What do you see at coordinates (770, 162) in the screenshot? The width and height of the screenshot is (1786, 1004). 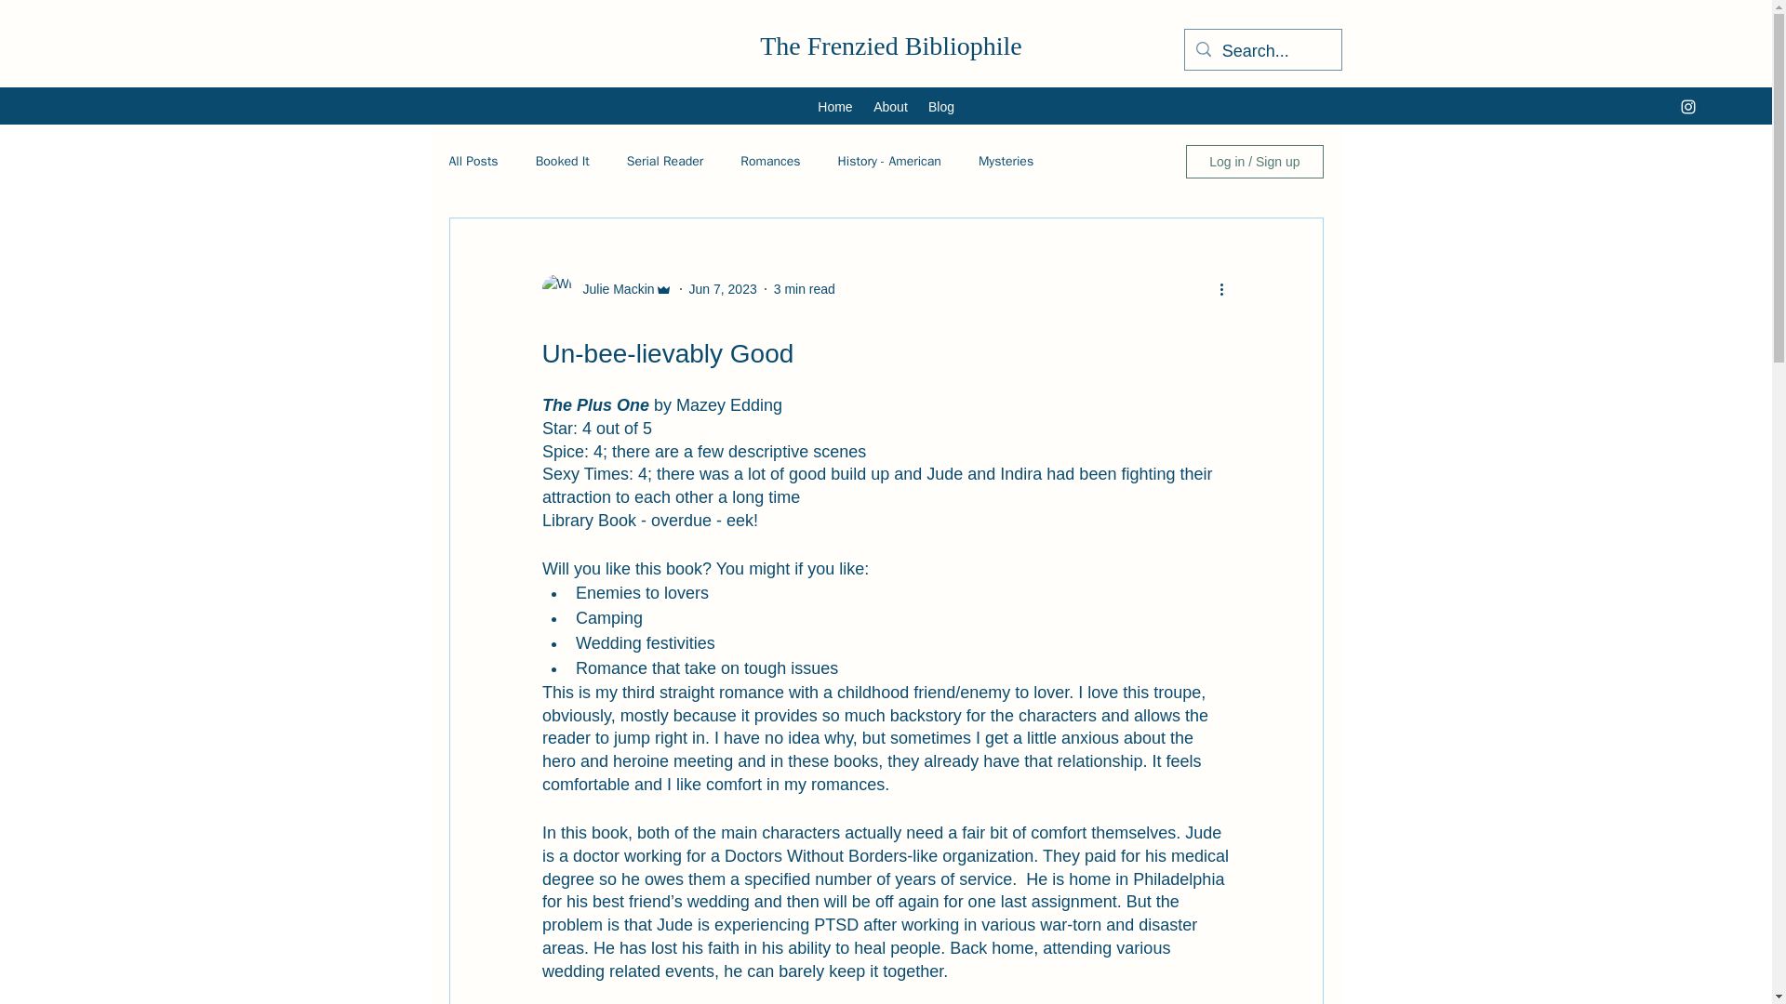 I see `Romances` at bounding box center [770, 162].